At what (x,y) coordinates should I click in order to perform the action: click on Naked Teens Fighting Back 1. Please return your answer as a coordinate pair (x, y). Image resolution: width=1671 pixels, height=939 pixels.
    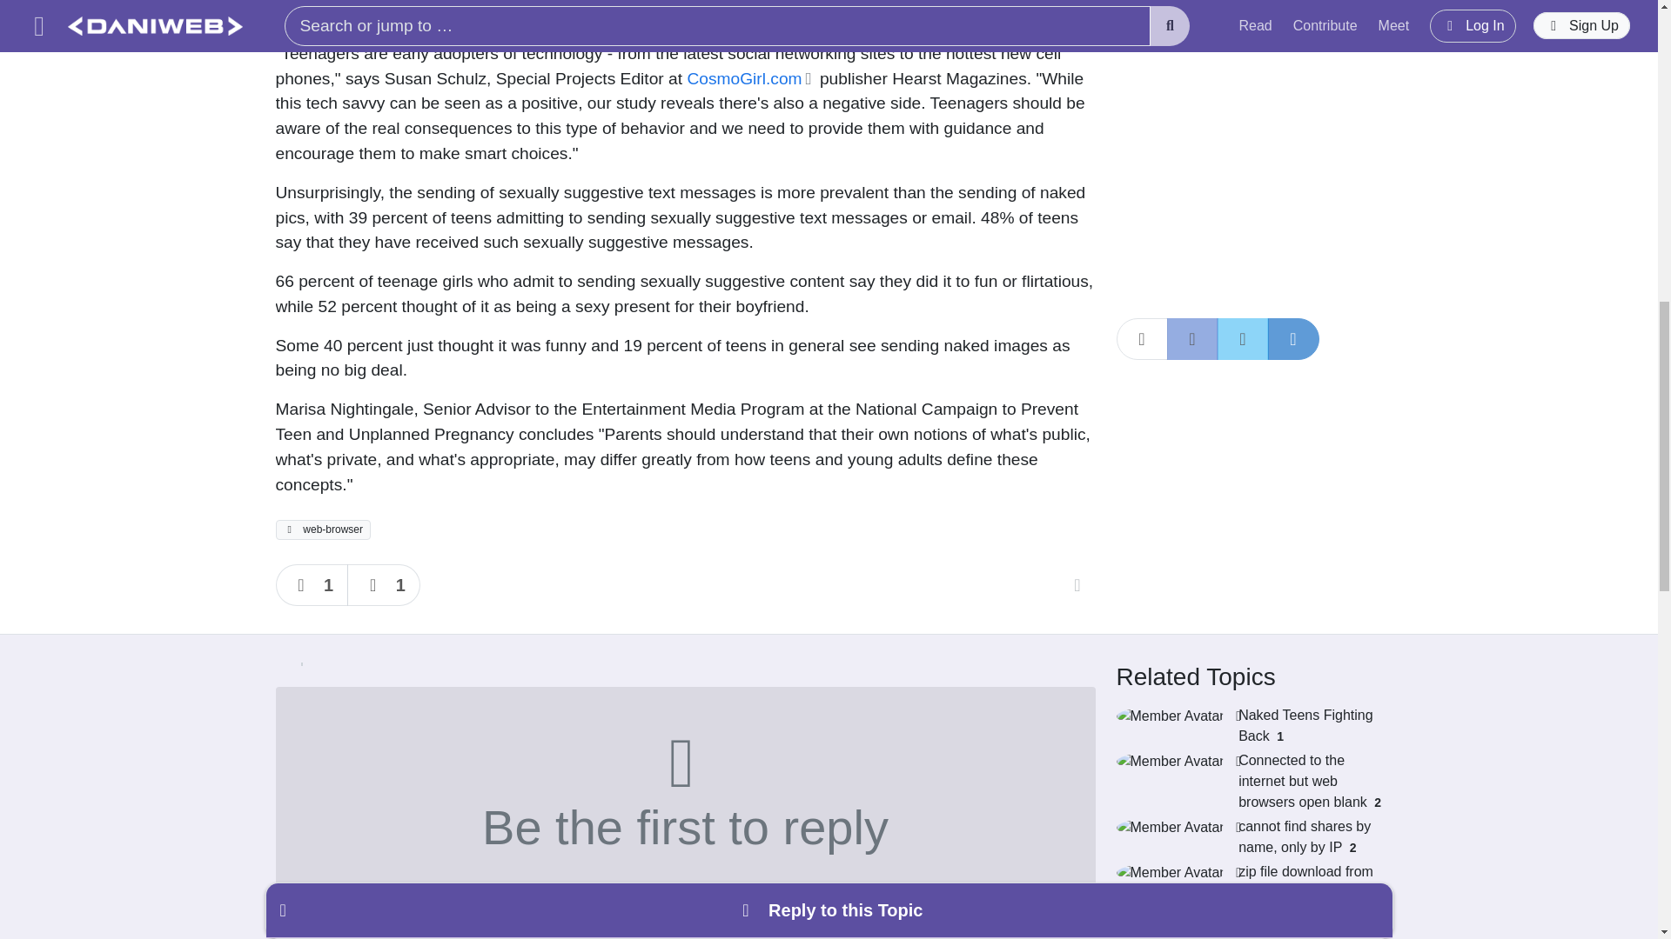
    Looking at the image, I should click on (1248, 725).